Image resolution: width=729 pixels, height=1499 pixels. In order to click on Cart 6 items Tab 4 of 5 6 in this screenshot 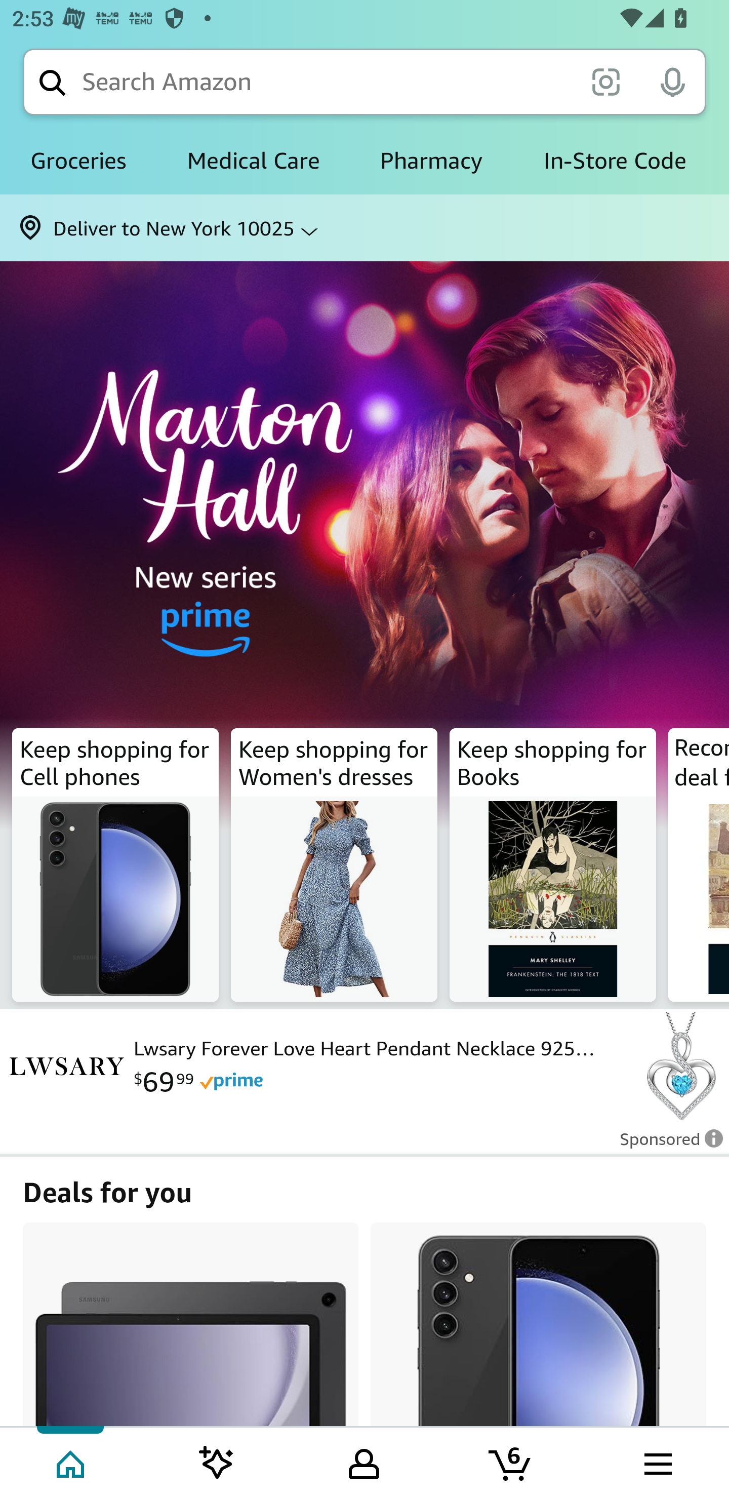, I will do `click(511, 1462)`.